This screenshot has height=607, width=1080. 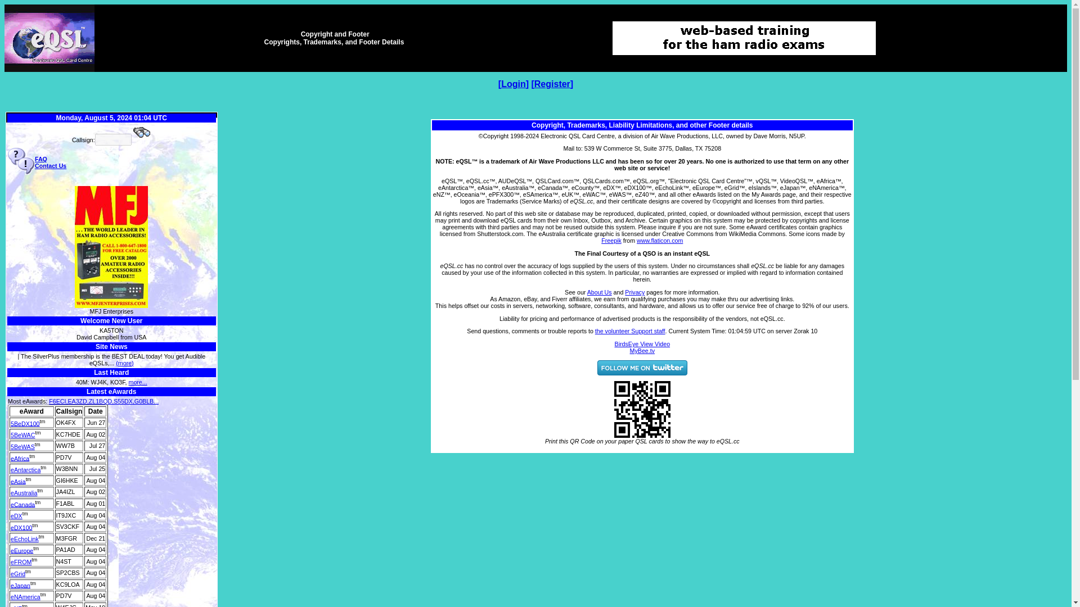 What do you see at coordinates (22, 504) in the screenshot?
I see `eCanada` at bounding box center [22, 504].